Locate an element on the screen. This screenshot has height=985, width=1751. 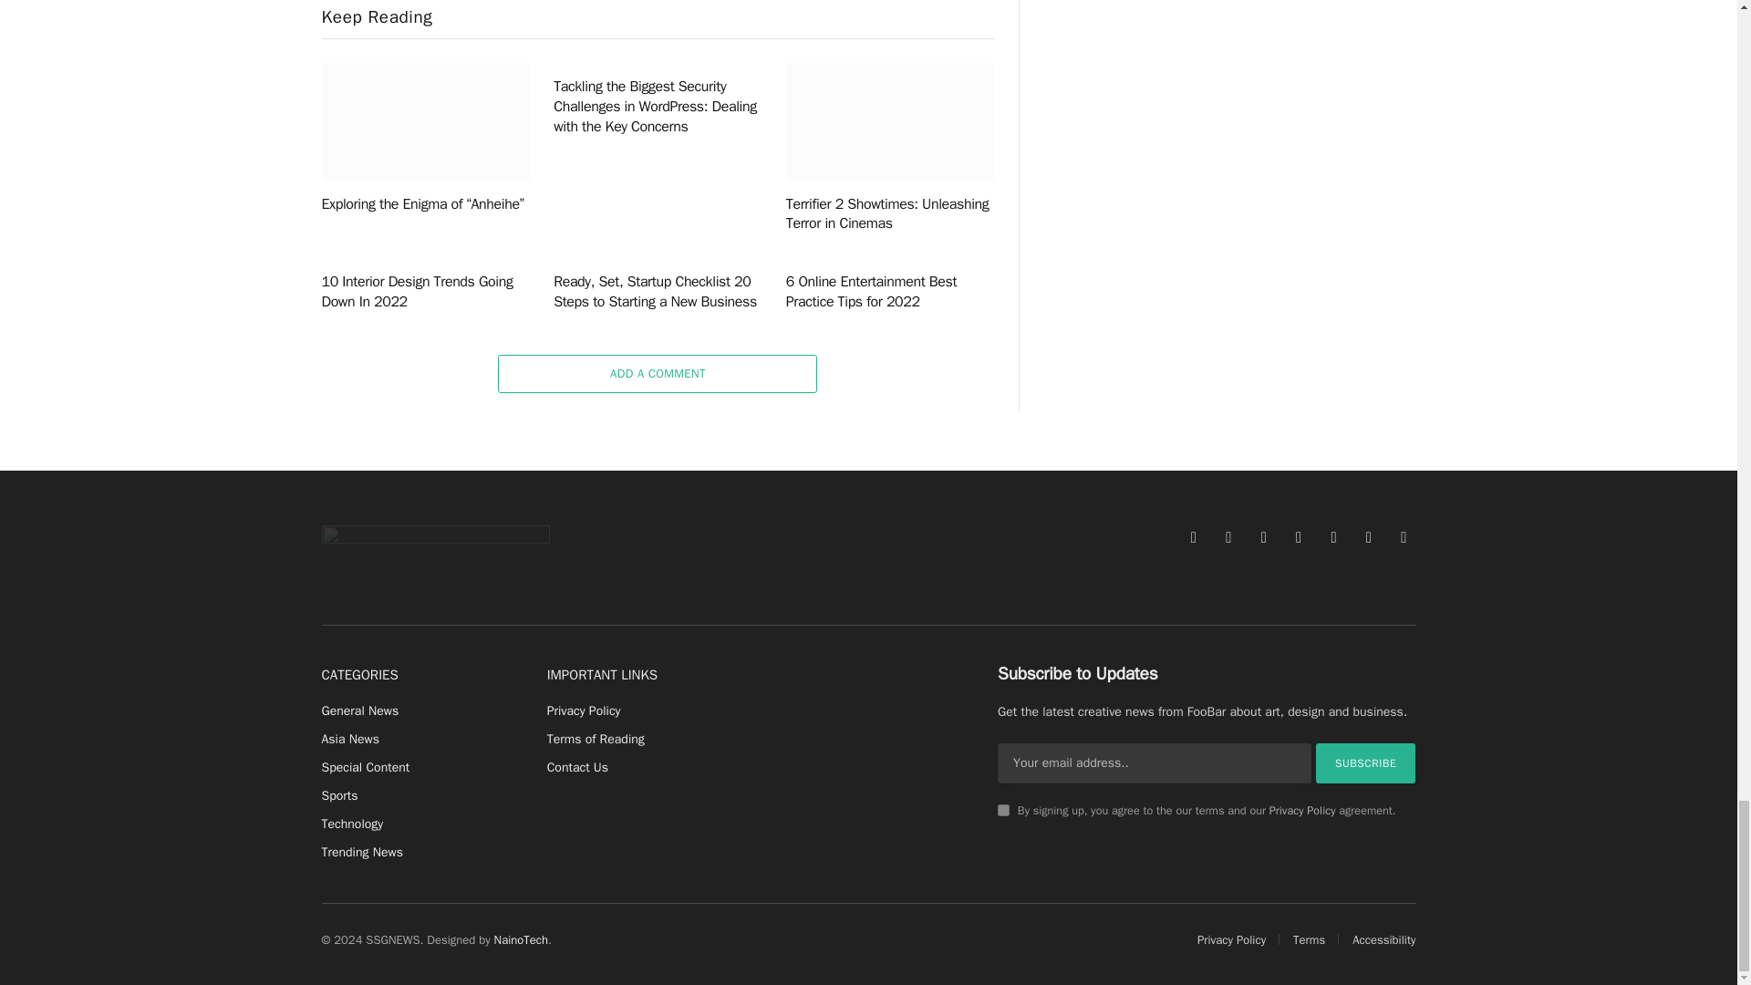
Subscribe is located at coordinates (1366, 762).